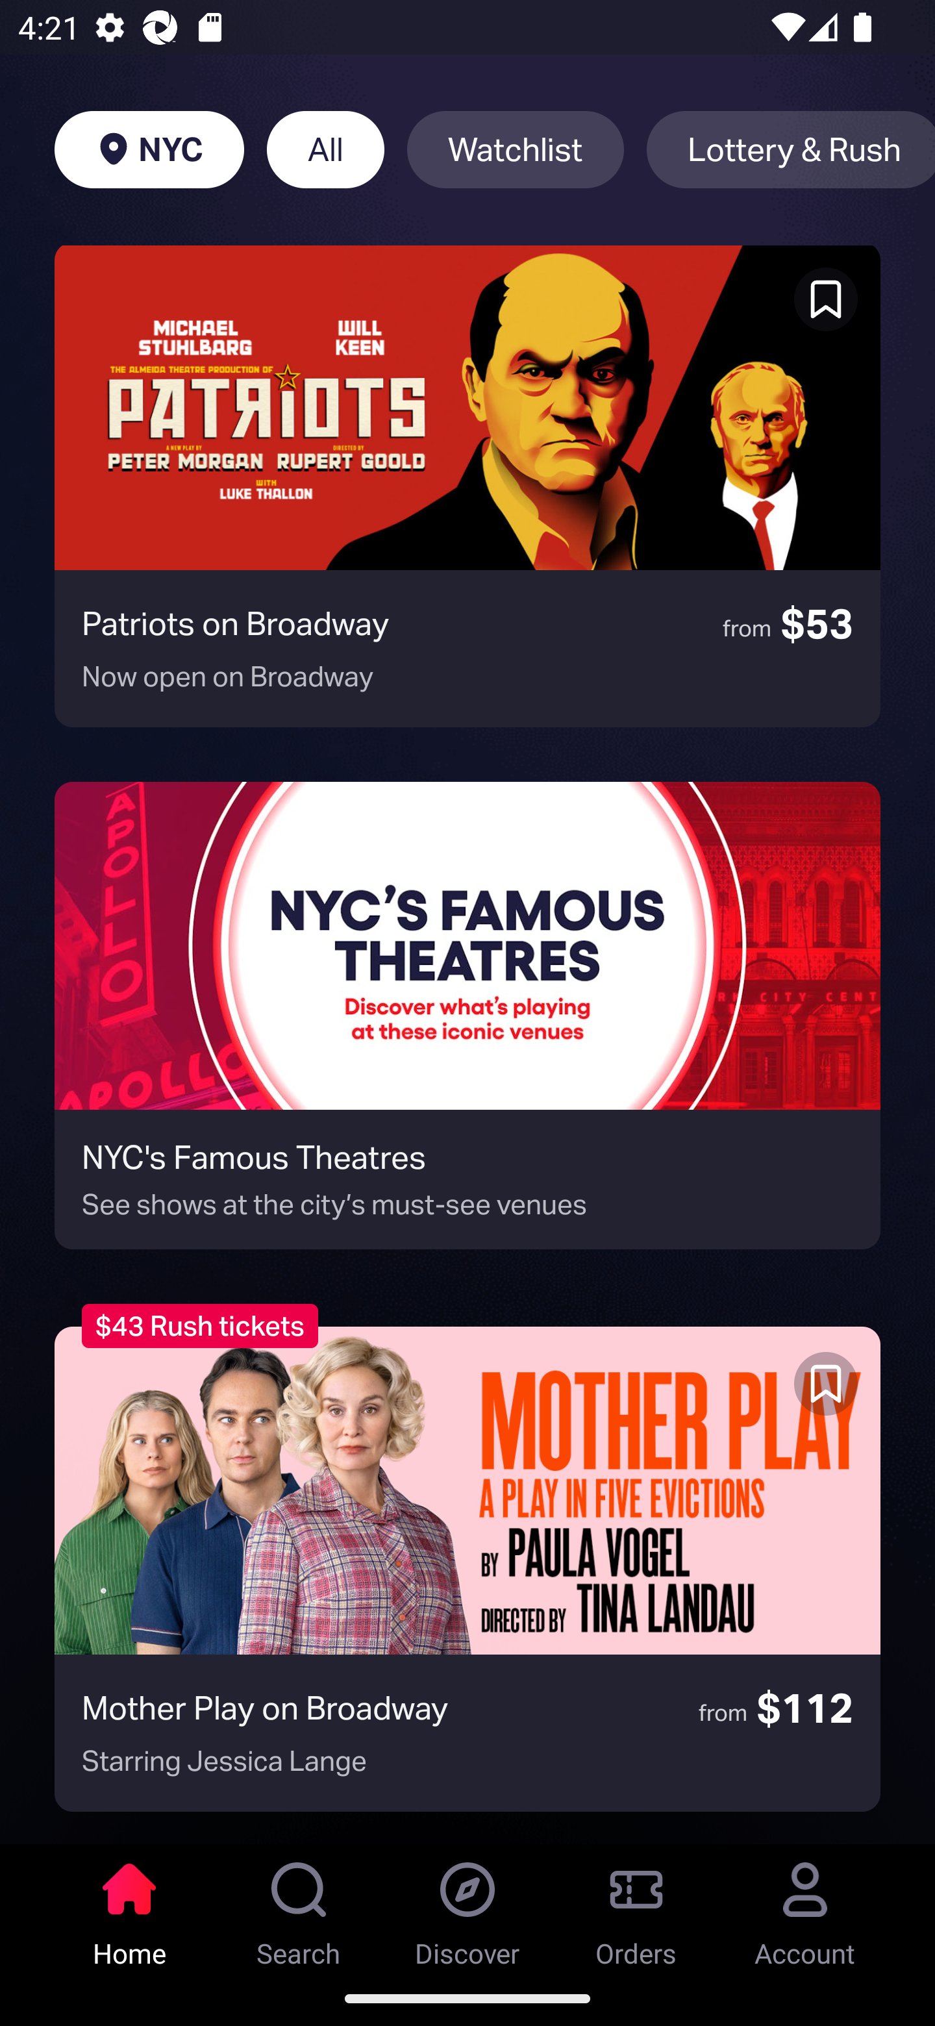 Image resolution: width=935 pixels, height=2026 pixels. What do you see at coordinates (467, 486) in the screenshot?
I see `Patriots on Broadway from $53 Now open on Broadway` at bounding box center [467, 486].